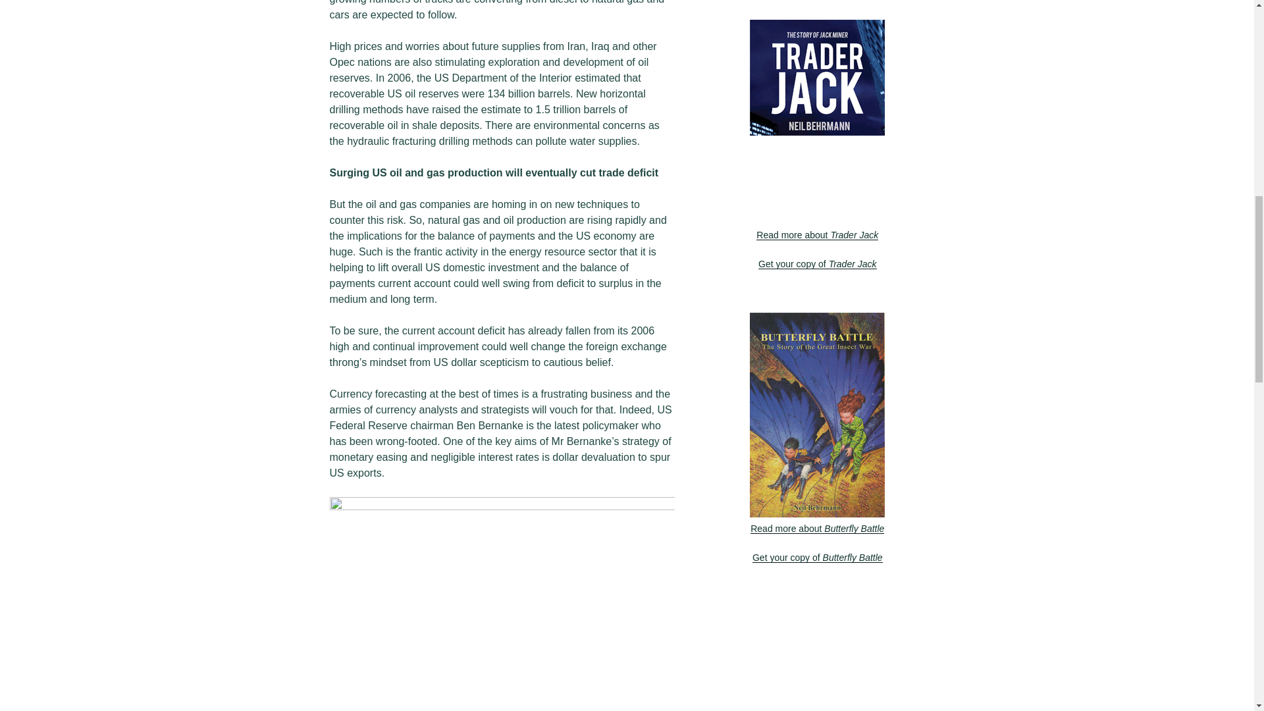 Image resolution: width=1264 pixels, height=711 pixels. What do you see at coordinates (817, 558) in the screenshot?
I see `Get your copy of Butterfly Battle` at bounding box center [817, 558].